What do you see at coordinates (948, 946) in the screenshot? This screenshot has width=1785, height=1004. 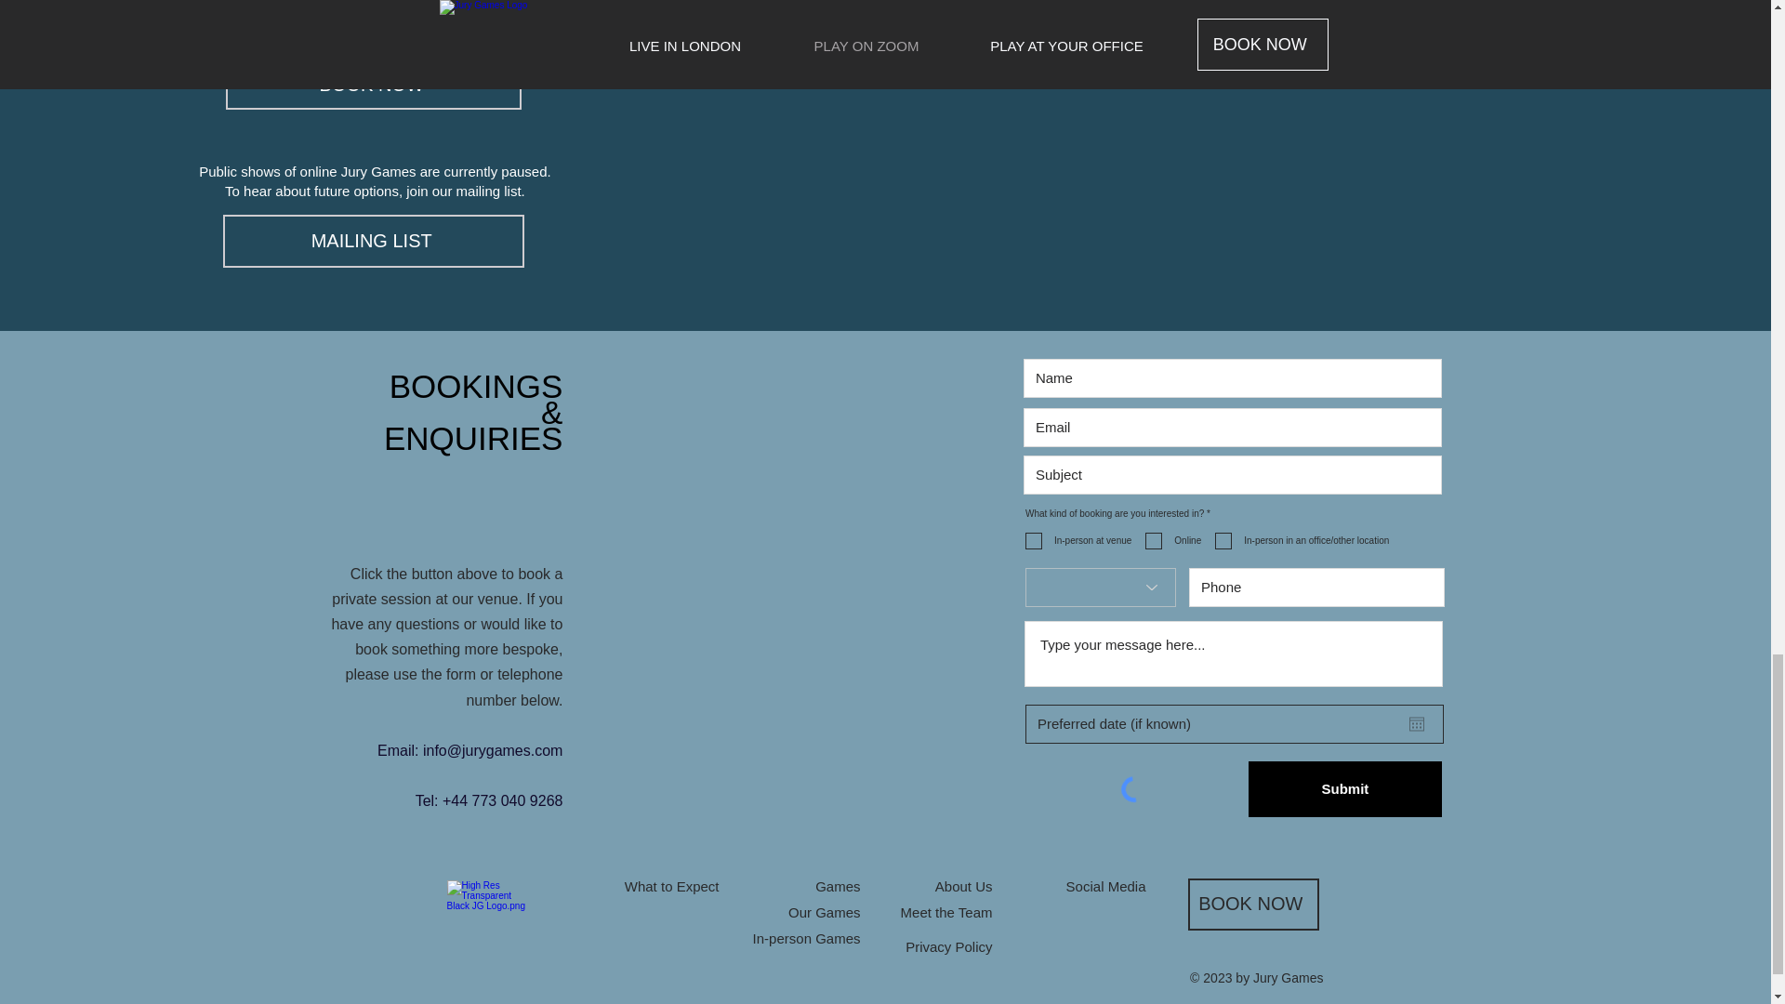 I see `Privacy Policy` at bounding box center [948, 946].